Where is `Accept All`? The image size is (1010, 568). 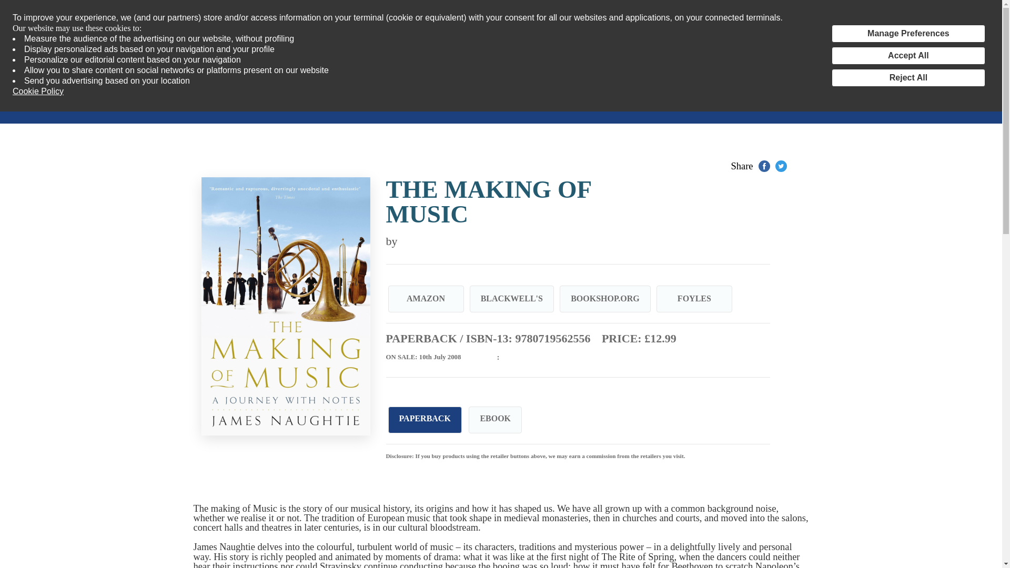
Accept All is located at coordinates (908, 56).